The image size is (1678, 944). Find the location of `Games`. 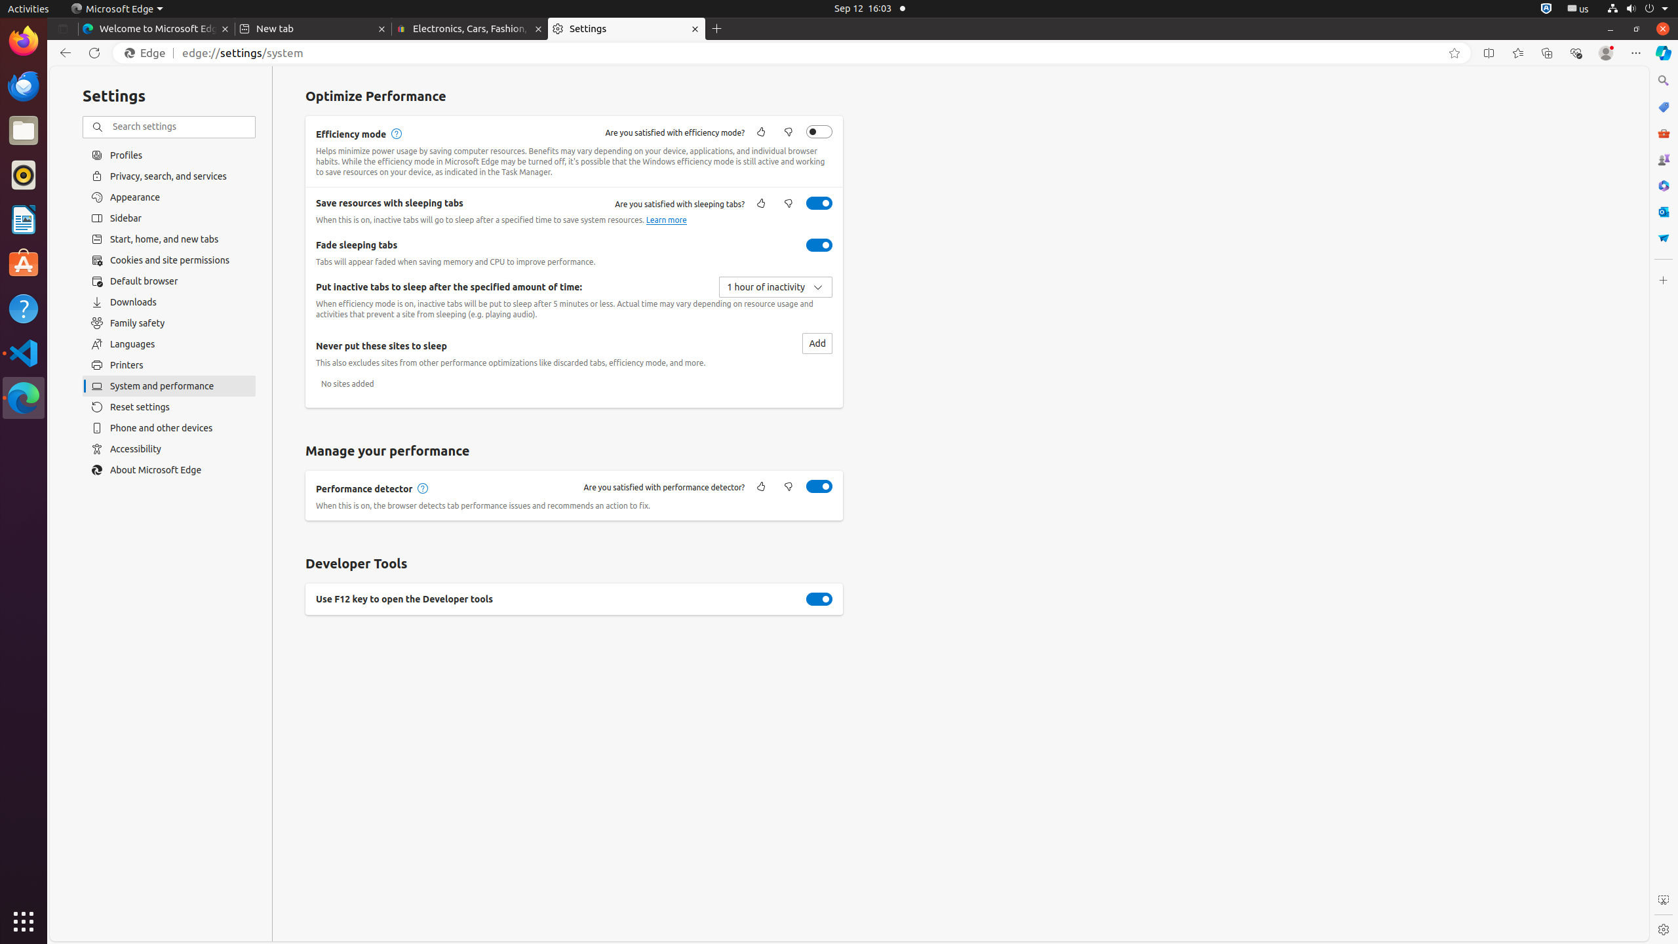

Games is located at coordinates (1664, 159).